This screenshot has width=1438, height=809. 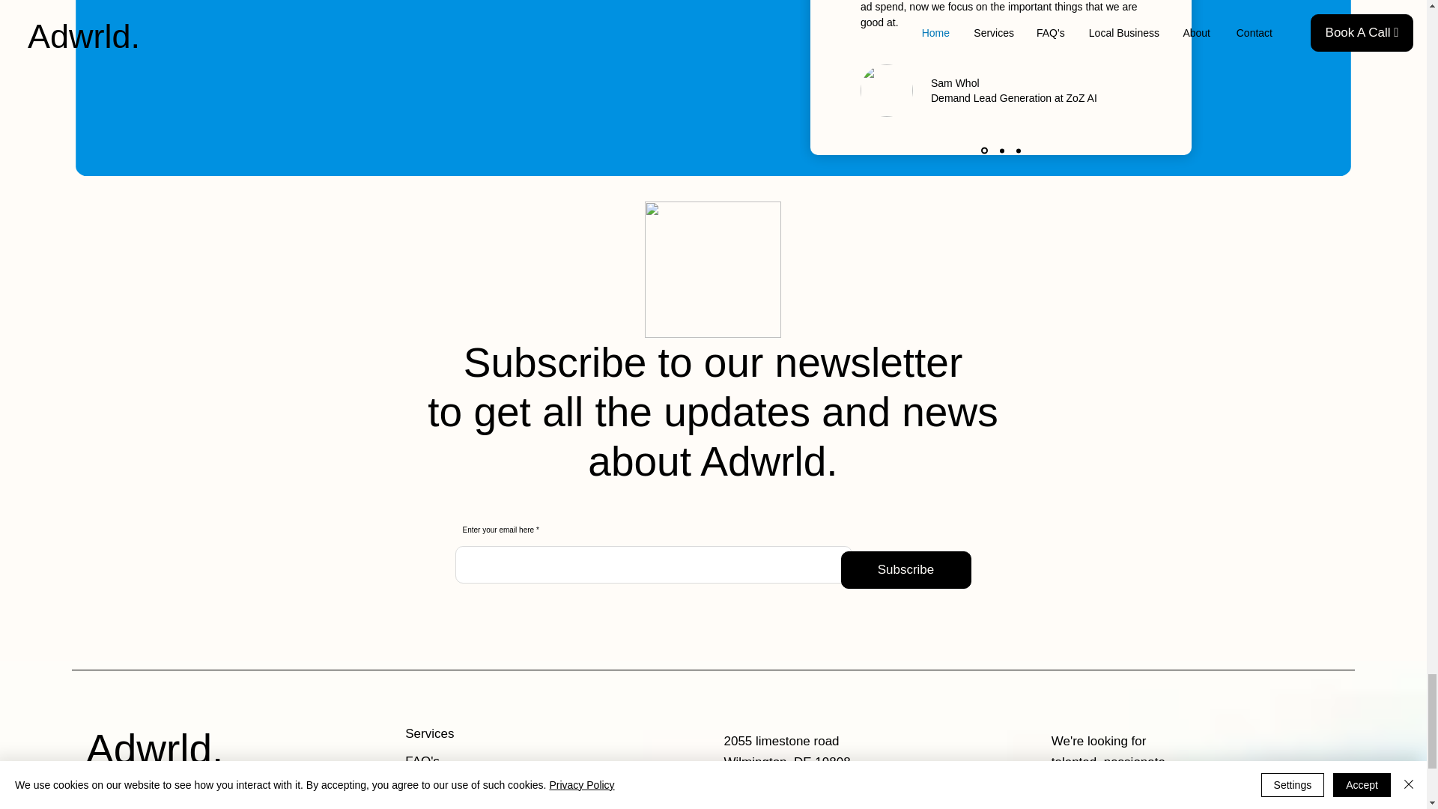 What do you see at coordinates (458, 789) in the screenshot?
I see `About` at bounding box center [458, 789].